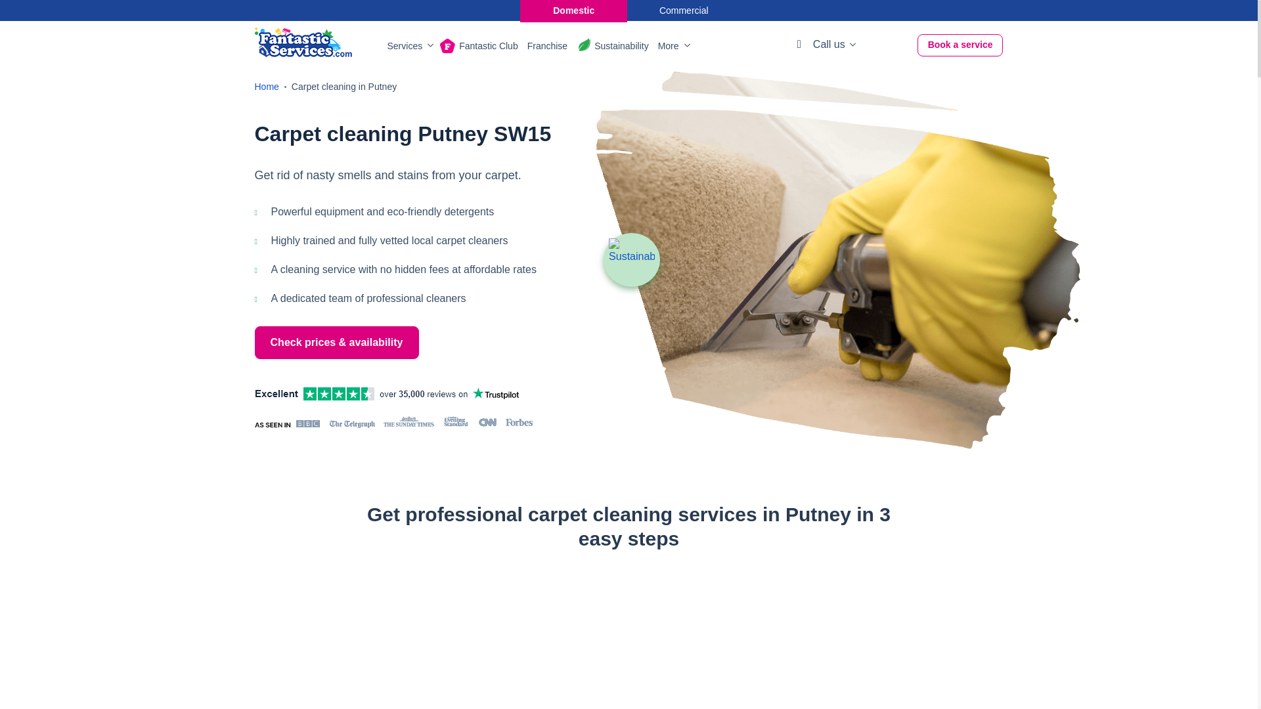  Describe the element at coordinates (573, 11) in the screenshot. I see `Domestic` at that location.